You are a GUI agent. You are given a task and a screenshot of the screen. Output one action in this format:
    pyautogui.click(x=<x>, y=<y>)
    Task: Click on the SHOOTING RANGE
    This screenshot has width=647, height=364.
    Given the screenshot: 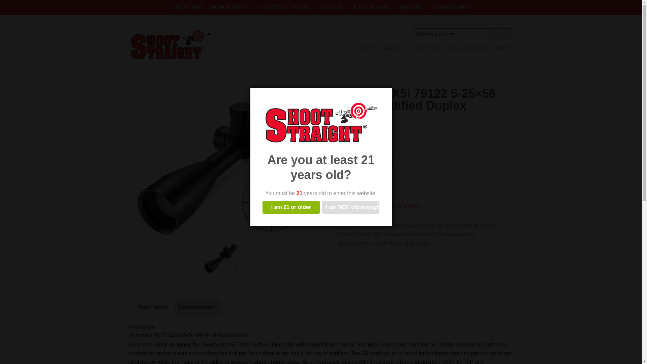 What is the action you would take?
    pyautogui.click(x=284, y=7)
    